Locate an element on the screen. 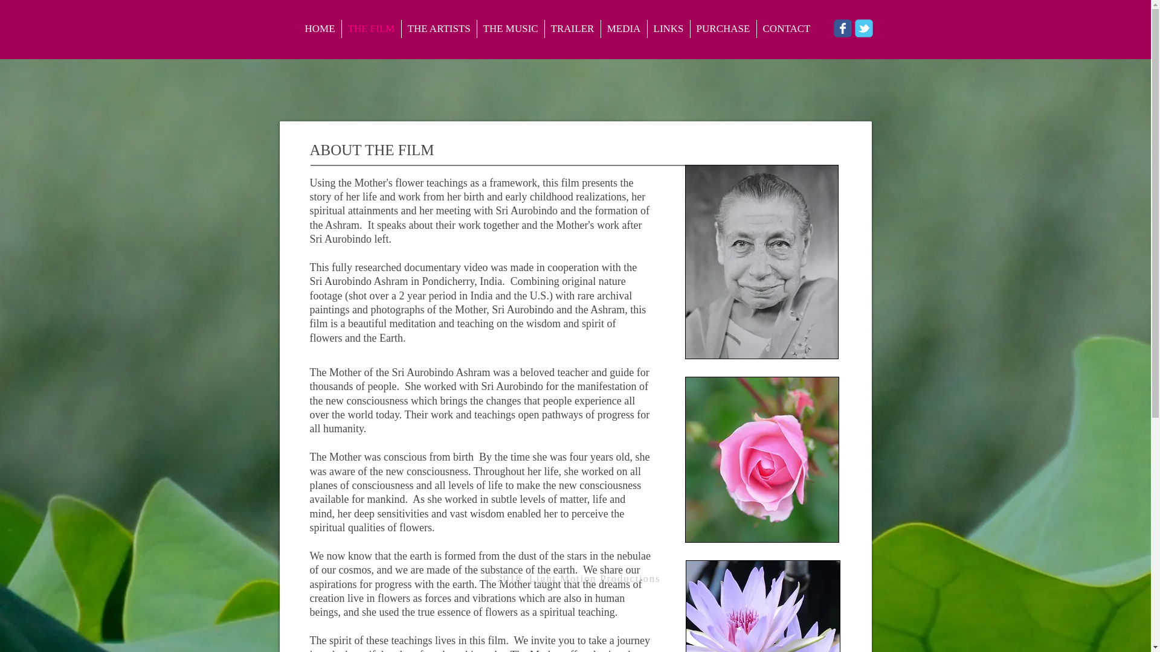  MEDIA is located at coordinates (623, 29).